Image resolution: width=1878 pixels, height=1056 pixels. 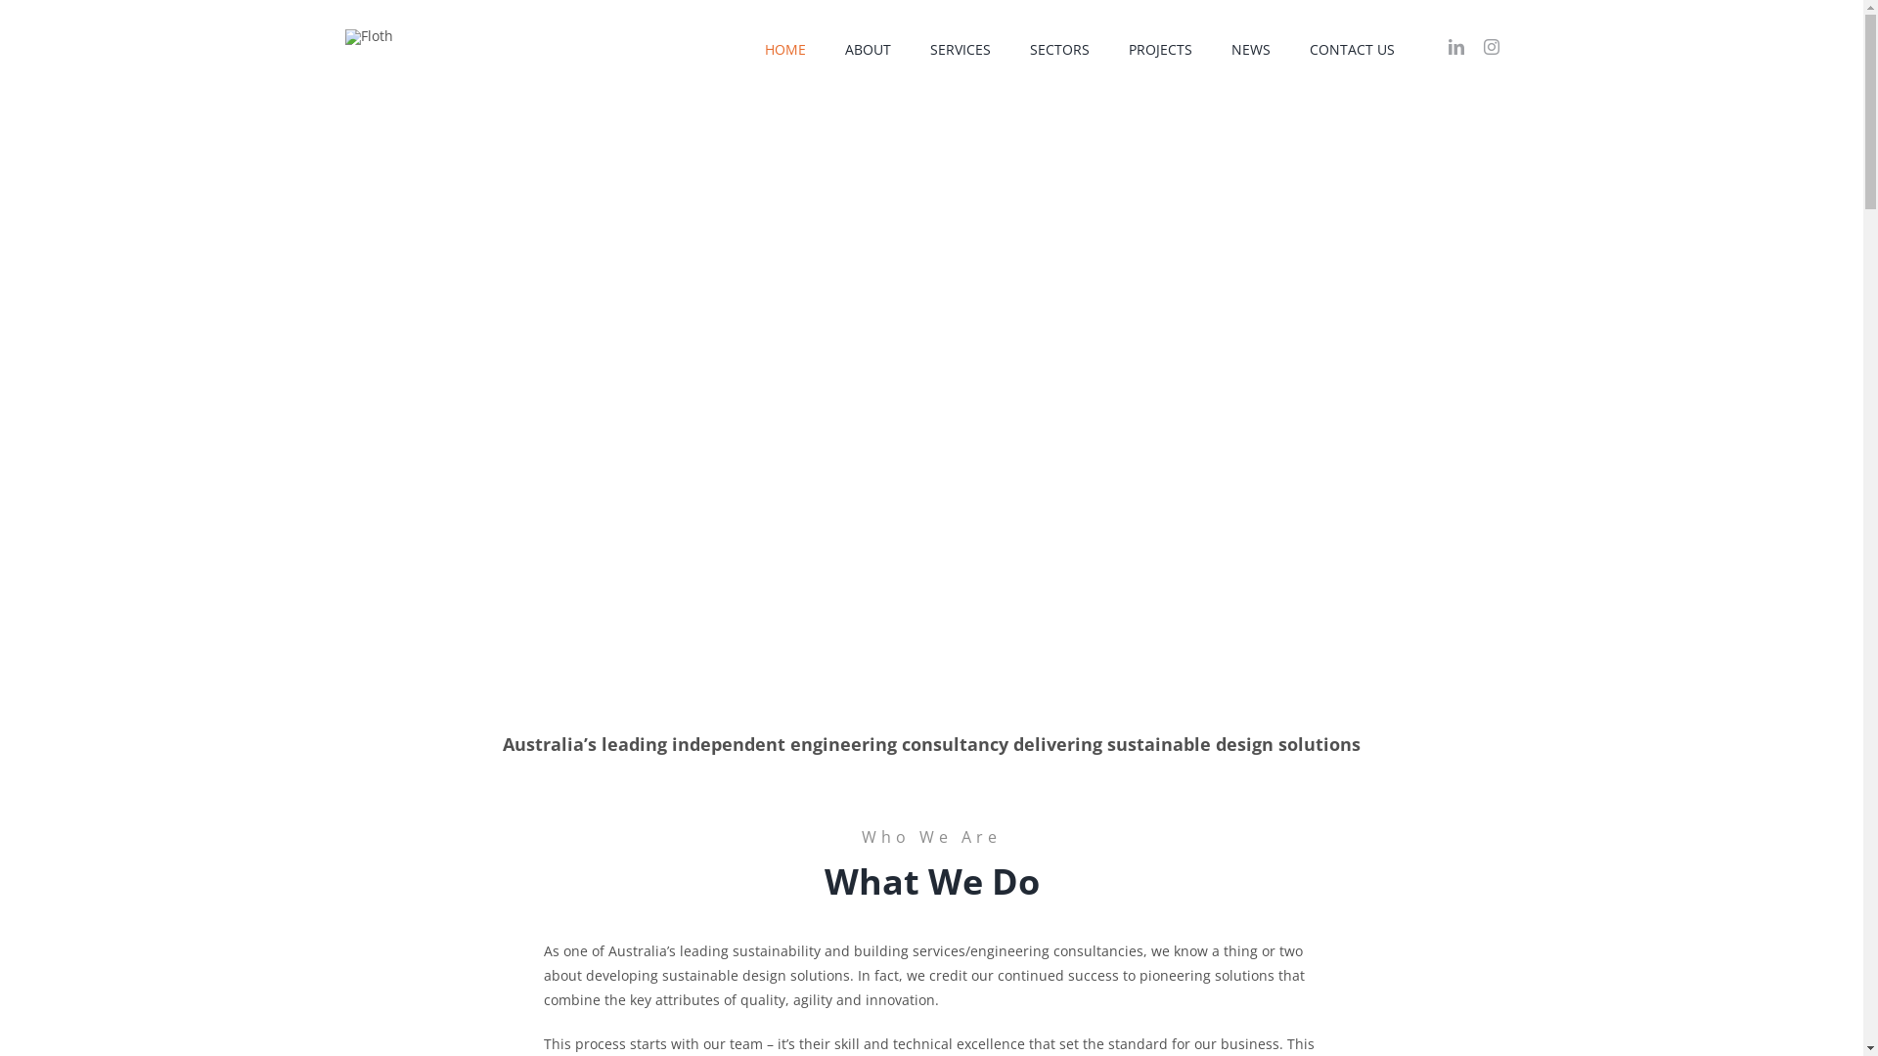 I want to click on SECTORS, so click(x=1058, y=49).